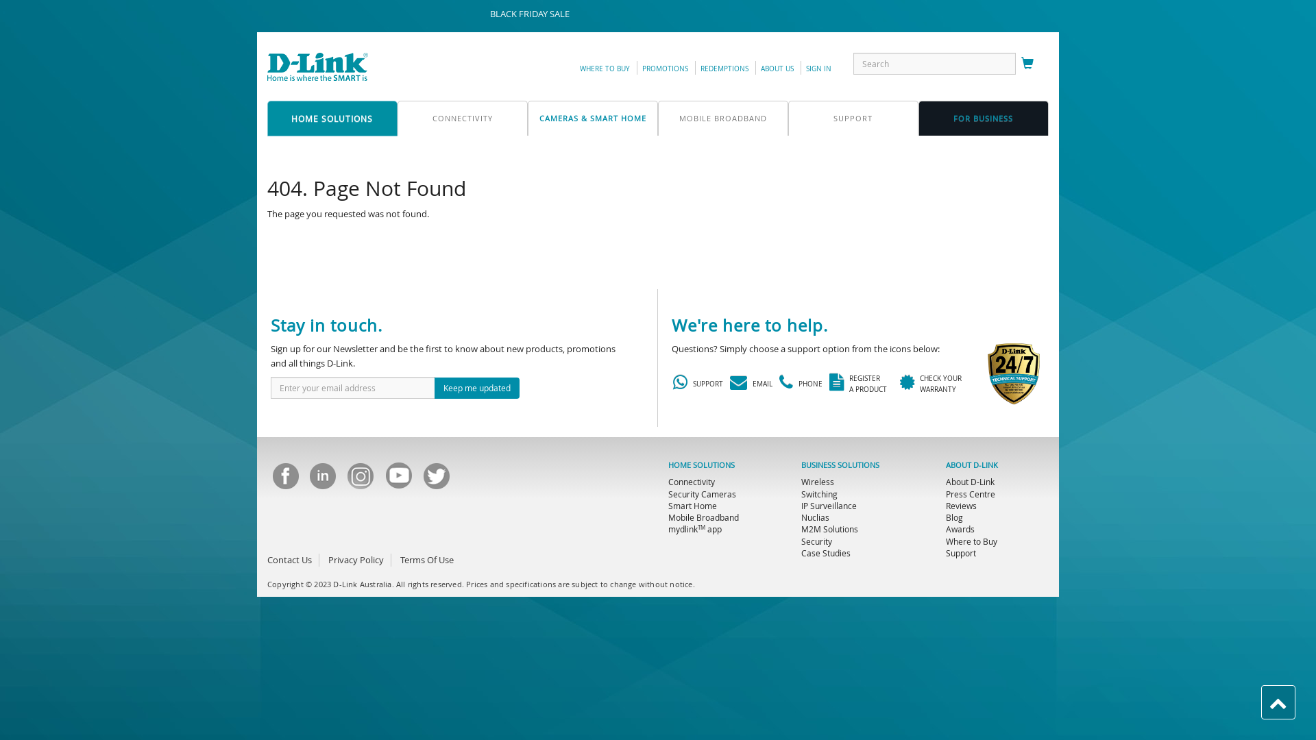 This screenshot has height=740, width=1316. What do you see at coordinates (840, 465) in the screenshot?
I see `BUSINESS SOLUTIONS` at bounding box center [840, 465].